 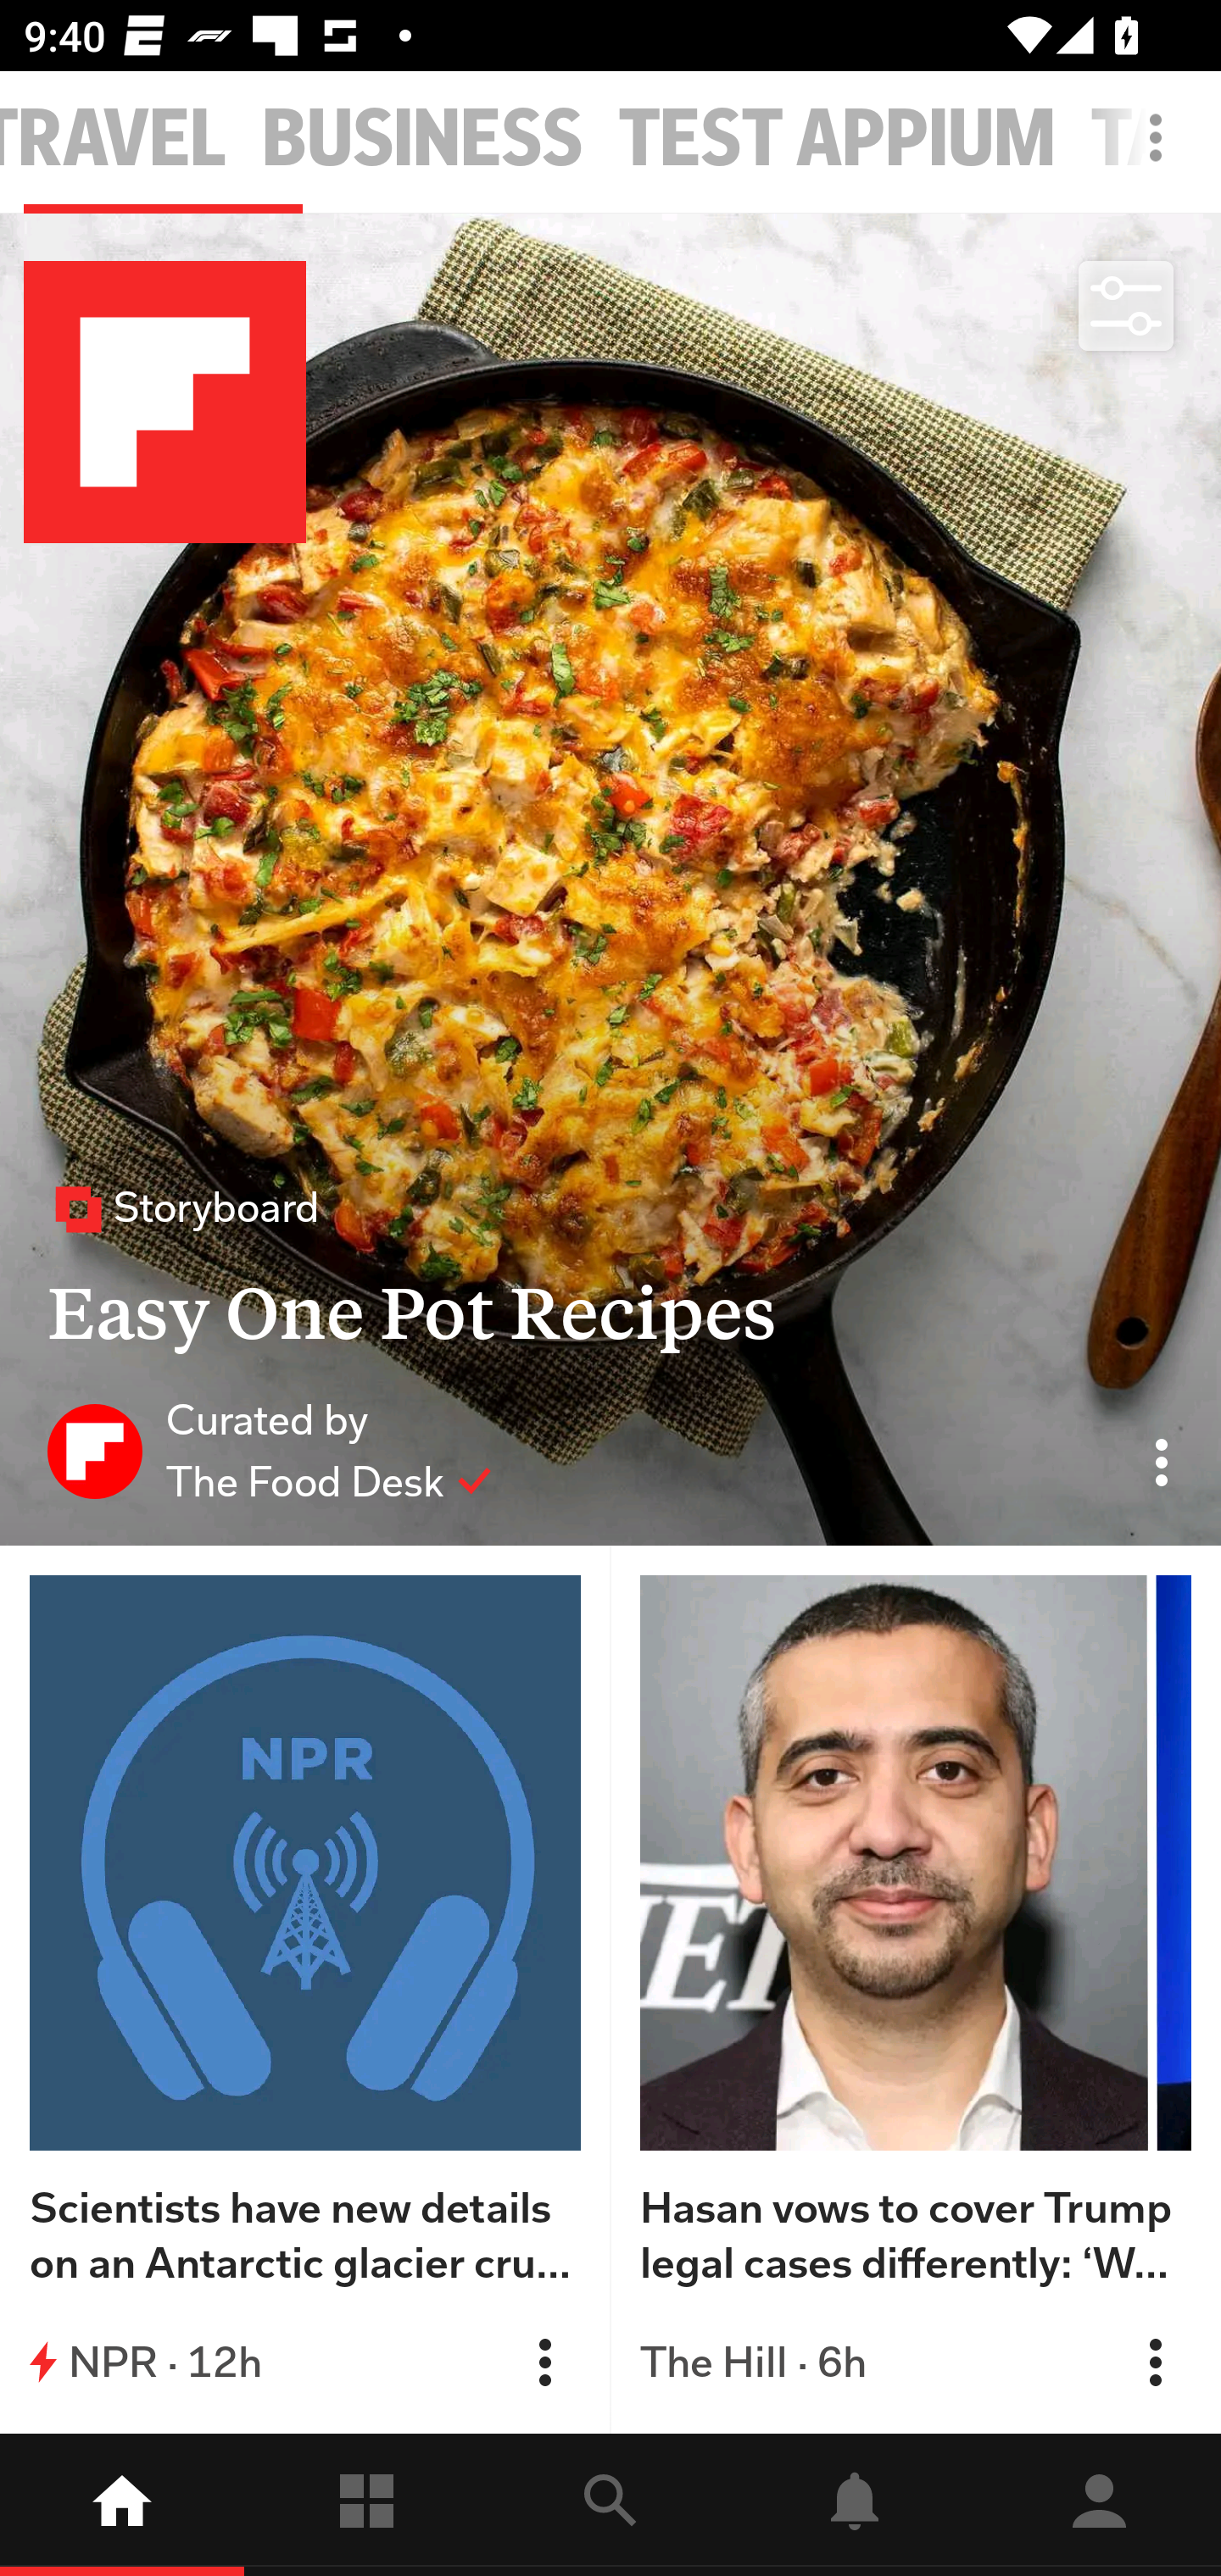 What do you see at coordinates (270, 1450) in the screenshot?
I see `Curated by The Food Desk` at bounding box center [270, 1450].